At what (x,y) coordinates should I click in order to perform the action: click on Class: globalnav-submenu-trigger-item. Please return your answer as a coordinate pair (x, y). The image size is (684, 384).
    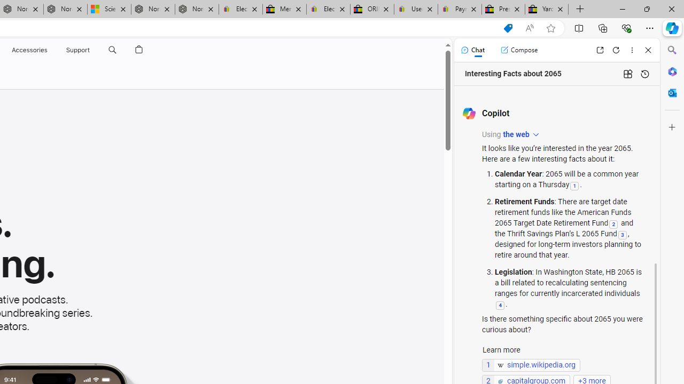
    Looking at the image, I should click on (92, 50).